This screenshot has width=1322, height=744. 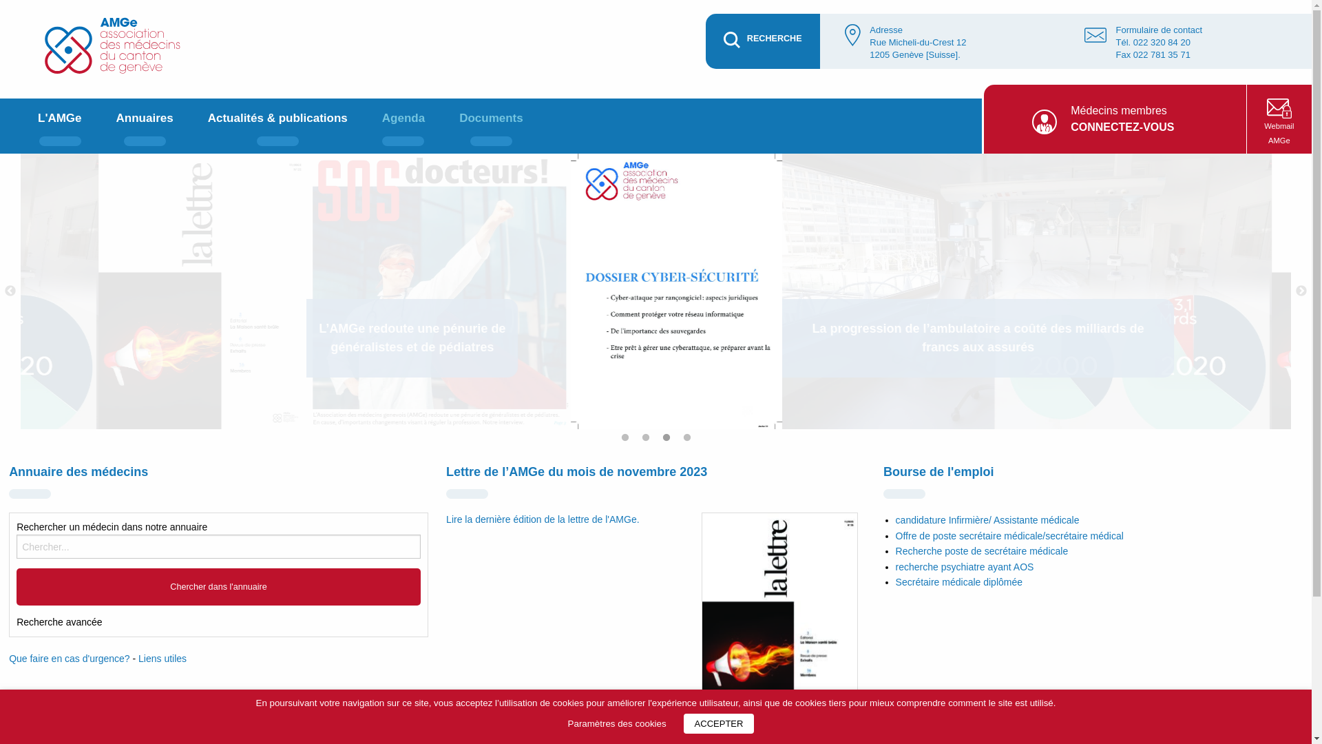 I want to click on ACCEPTER, so click(x=719, y=723).